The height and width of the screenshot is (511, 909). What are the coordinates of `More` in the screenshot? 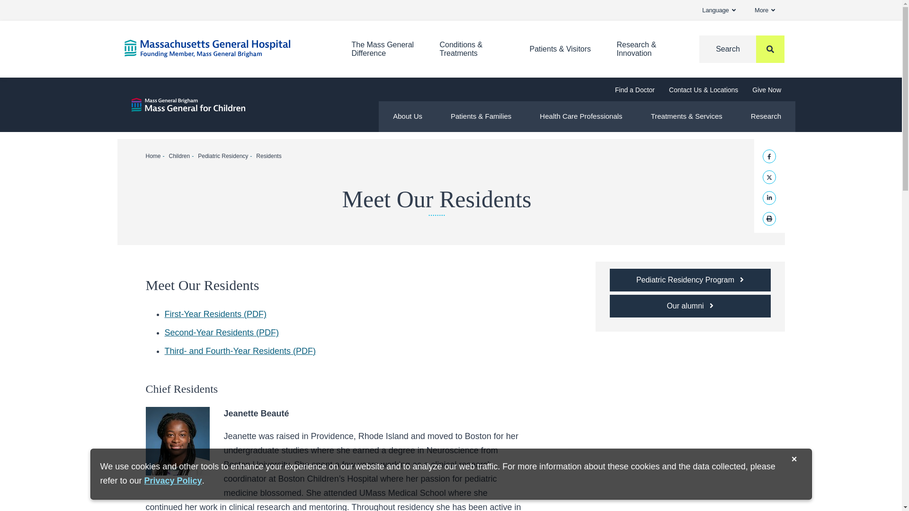 It's located at (383, 49).